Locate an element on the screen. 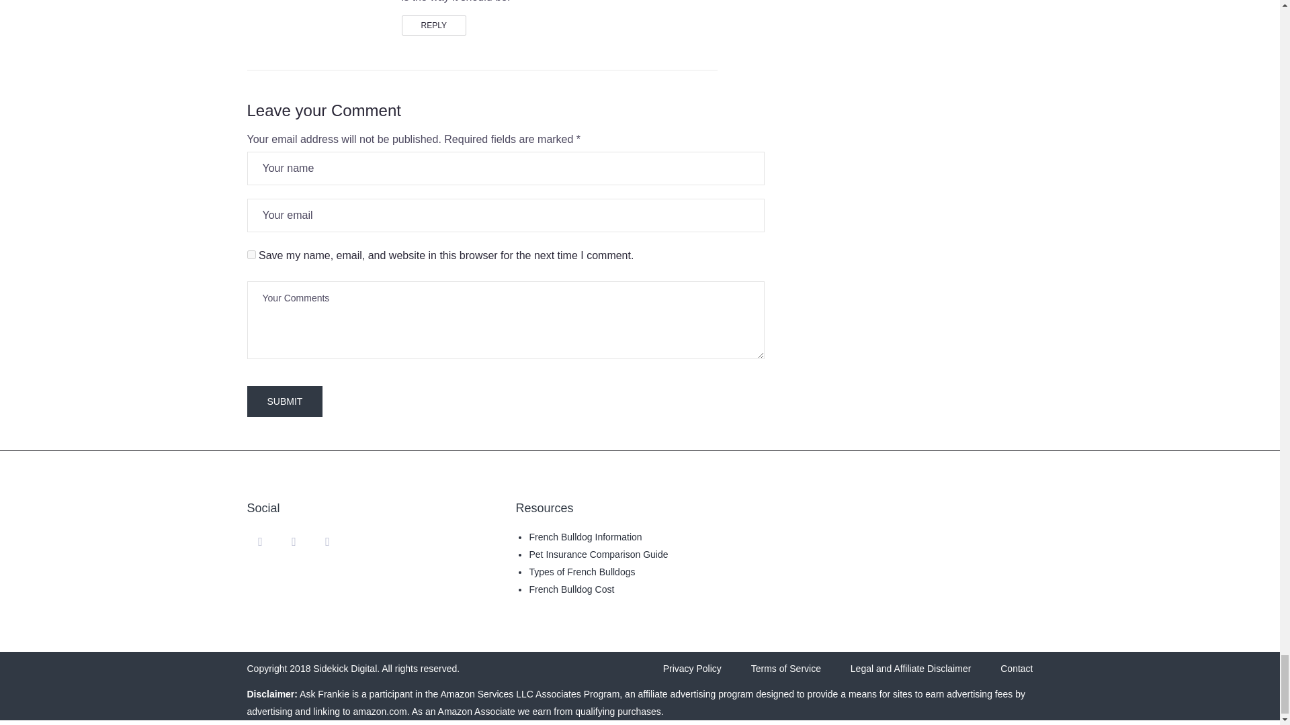 Image resolution: width=1290 pixels, height=725 pixels. Terms of Service is located at coordinates (785, 668).